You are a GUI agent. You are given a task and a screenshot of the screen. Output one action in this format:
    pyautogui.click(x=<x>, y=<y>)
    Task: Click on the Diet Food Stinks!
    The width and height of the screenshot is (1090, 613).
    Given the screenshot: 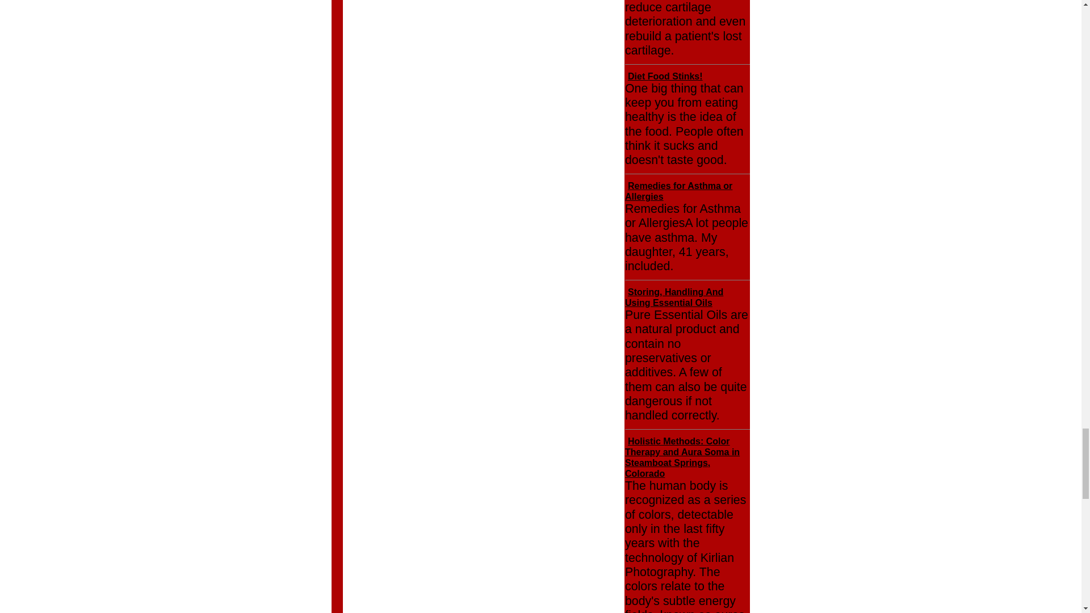 What is the action you would take?
    pyautogui.click(x=665, y=76)
    